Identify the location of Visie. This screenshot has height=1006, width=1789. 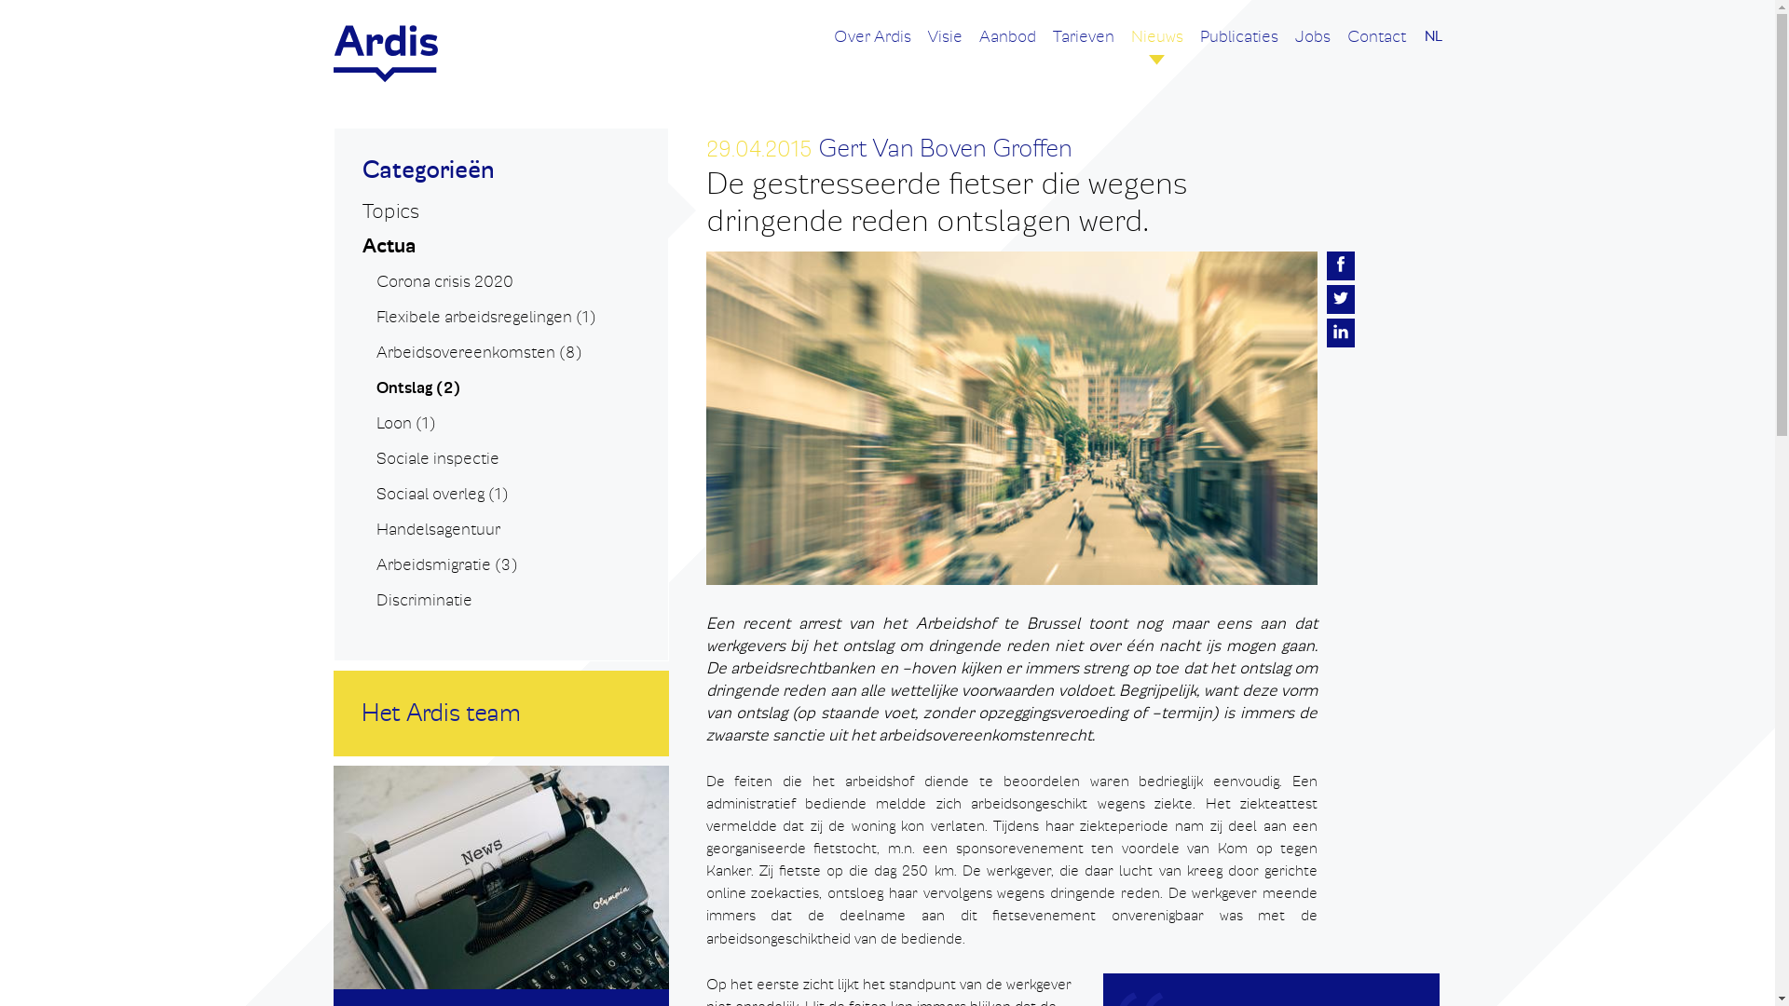
(945, 45).